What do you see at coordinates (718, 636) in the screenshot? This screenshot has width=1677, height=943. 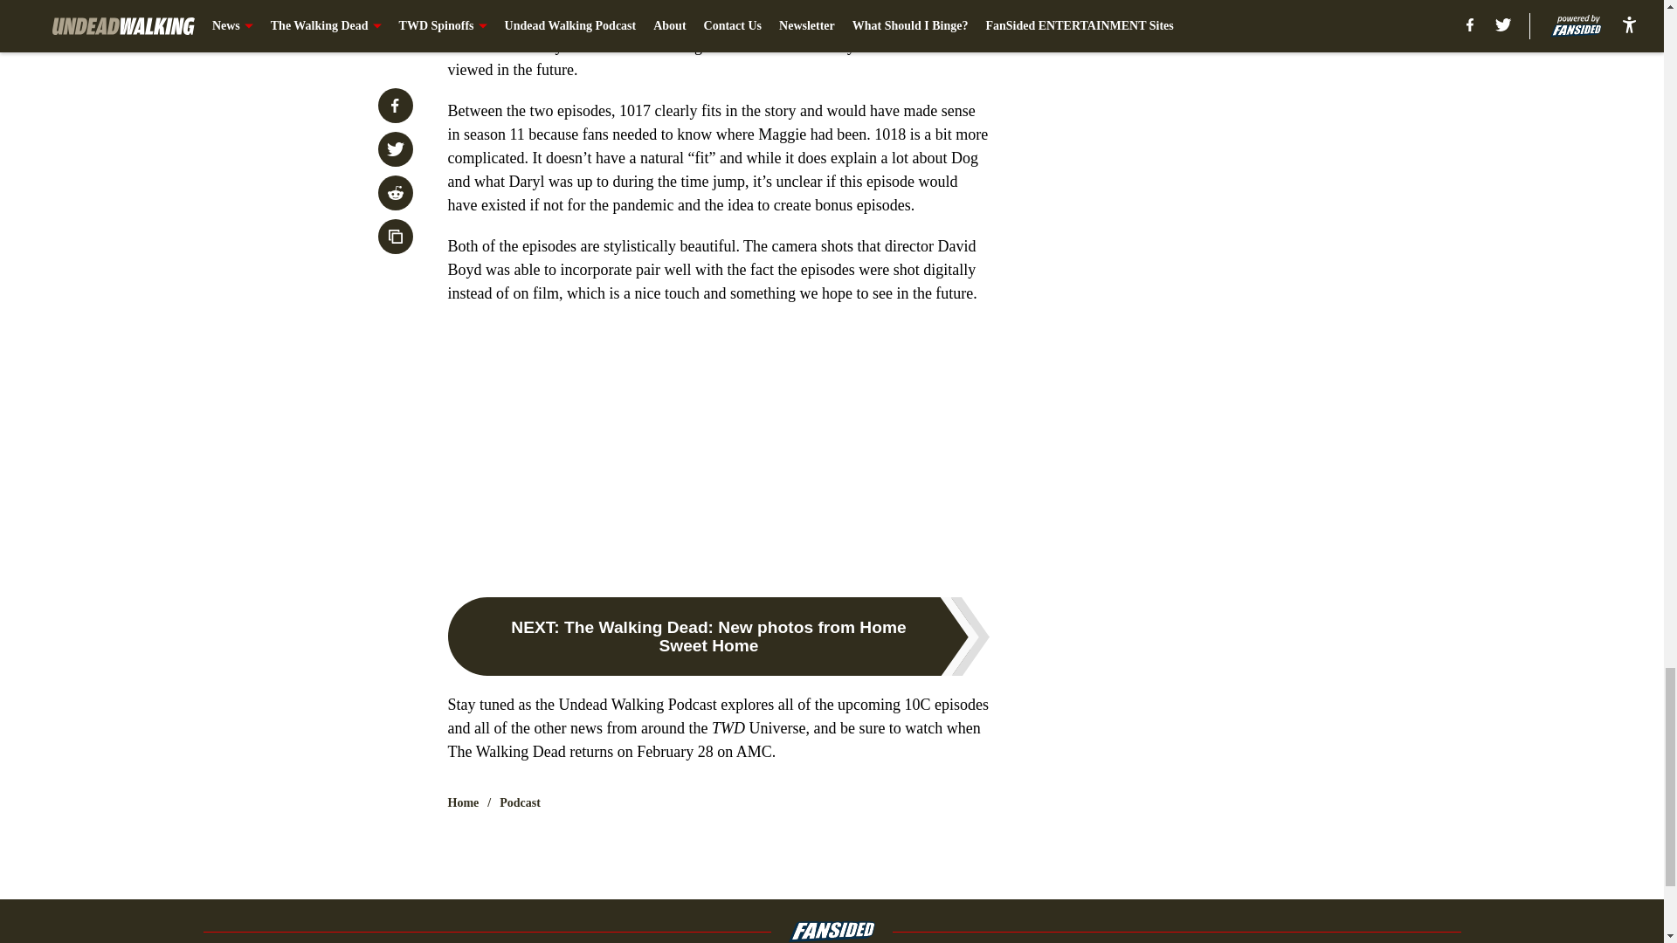 I see `NEXT: The Walking Dead: New photos from Home Sweet Home` at bounding box center [718, 636].